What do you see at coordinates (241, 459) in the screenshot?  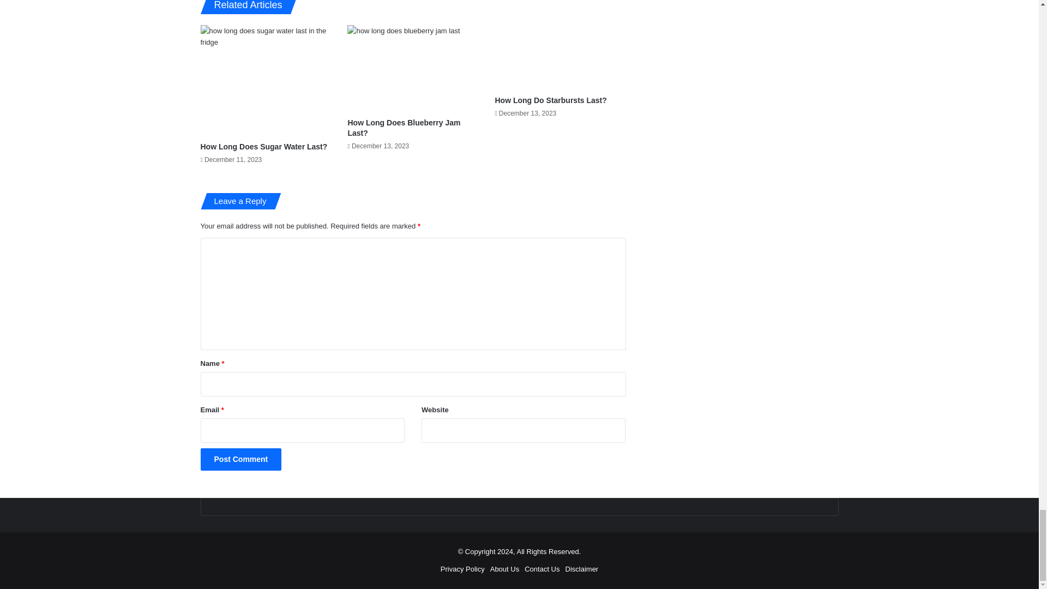 I see `Post Comment` at bounding box center [241, 459].